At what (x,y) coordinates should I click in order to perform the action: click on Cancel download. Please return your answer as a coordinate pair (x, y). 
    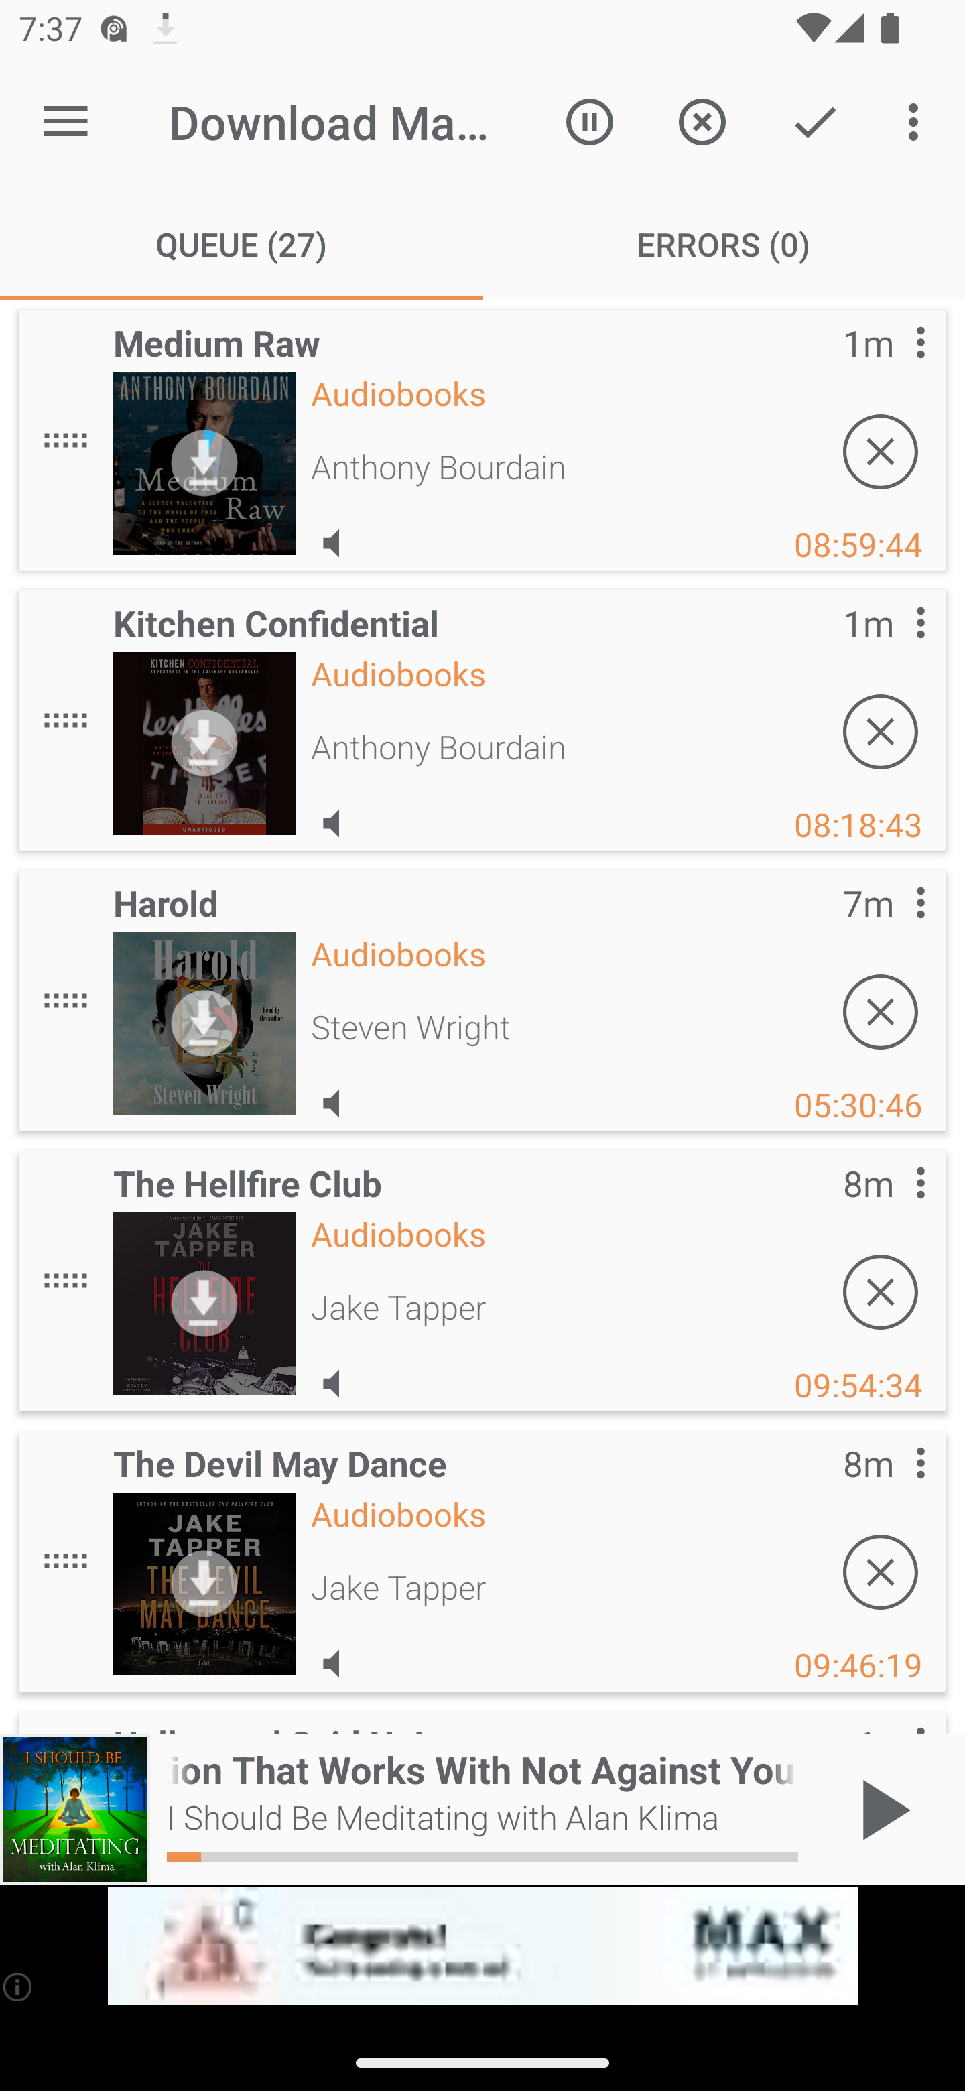
    Looking at the image, I should click on (881, 1012).